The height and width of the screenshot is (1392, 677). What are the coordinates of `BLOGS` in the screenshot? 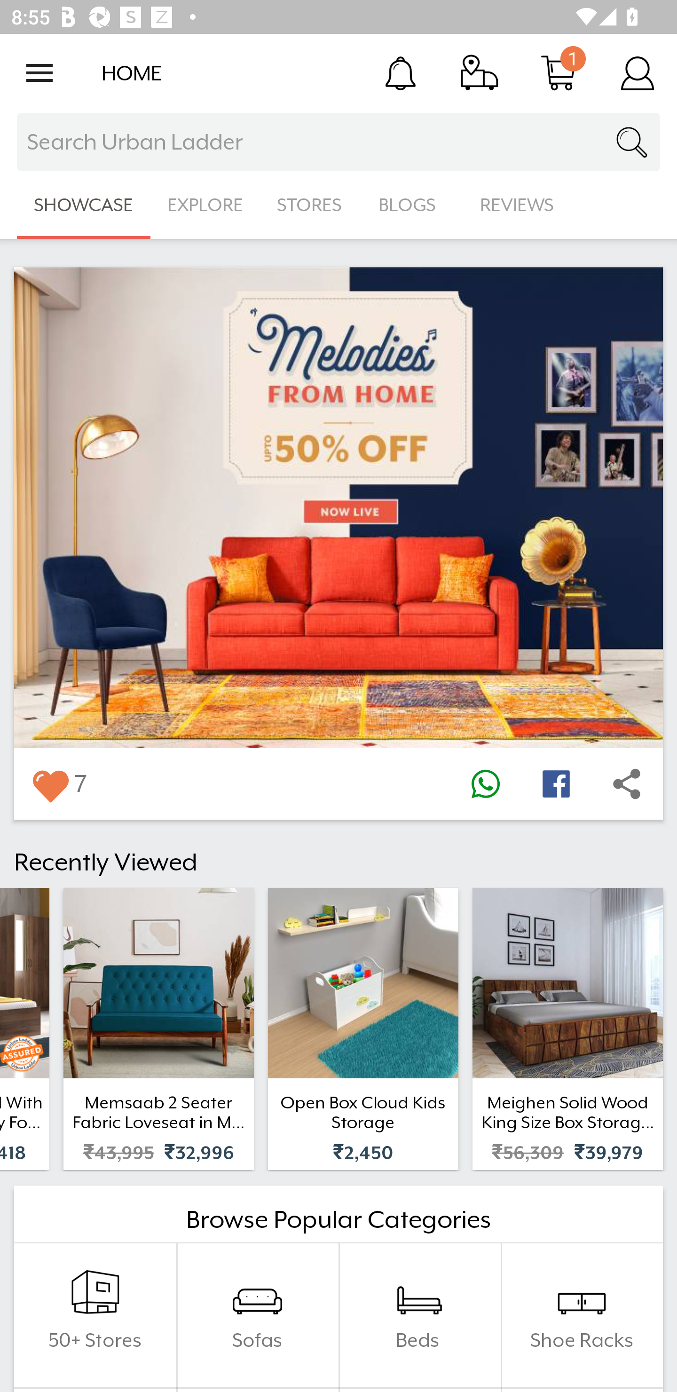 It's located at (412, 205).